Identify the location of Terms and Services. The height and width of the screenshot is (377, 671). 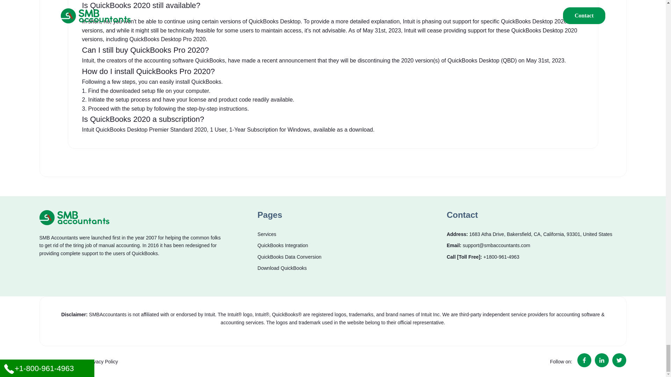
(60, 362).